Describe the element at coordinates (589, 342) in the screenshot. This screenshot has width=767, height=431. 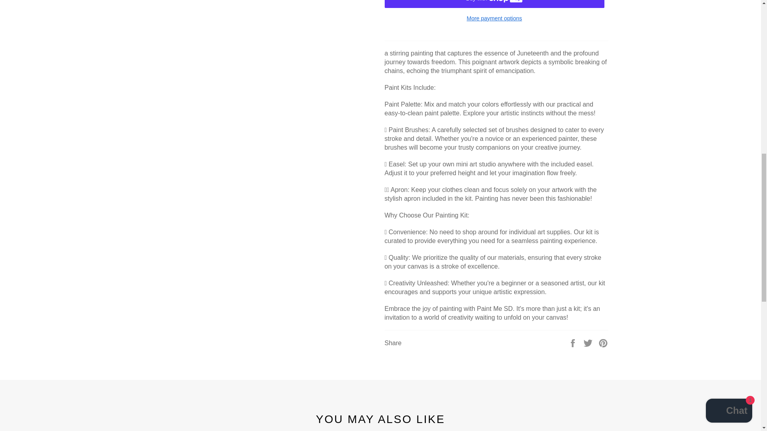
I see `Tweet on Twitter` at that location.